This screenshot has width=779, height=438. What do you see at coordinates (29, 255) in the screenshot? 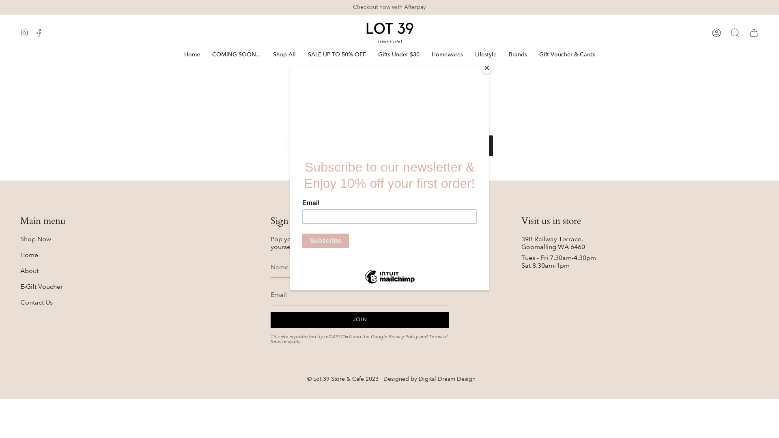
I see `Home` at bounding box center [29, 255].